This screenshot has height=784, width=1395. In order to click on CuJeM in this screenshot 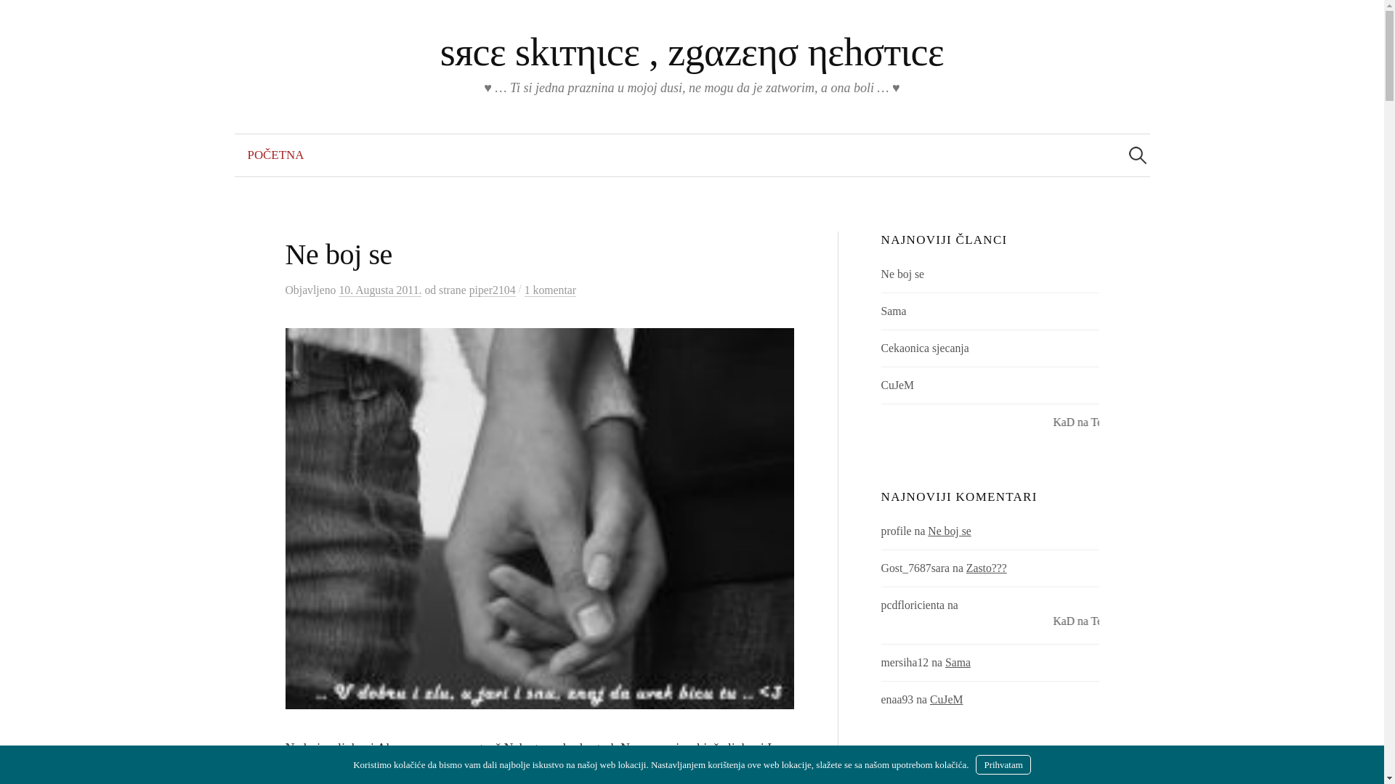, I will do `click(947, 700)`.